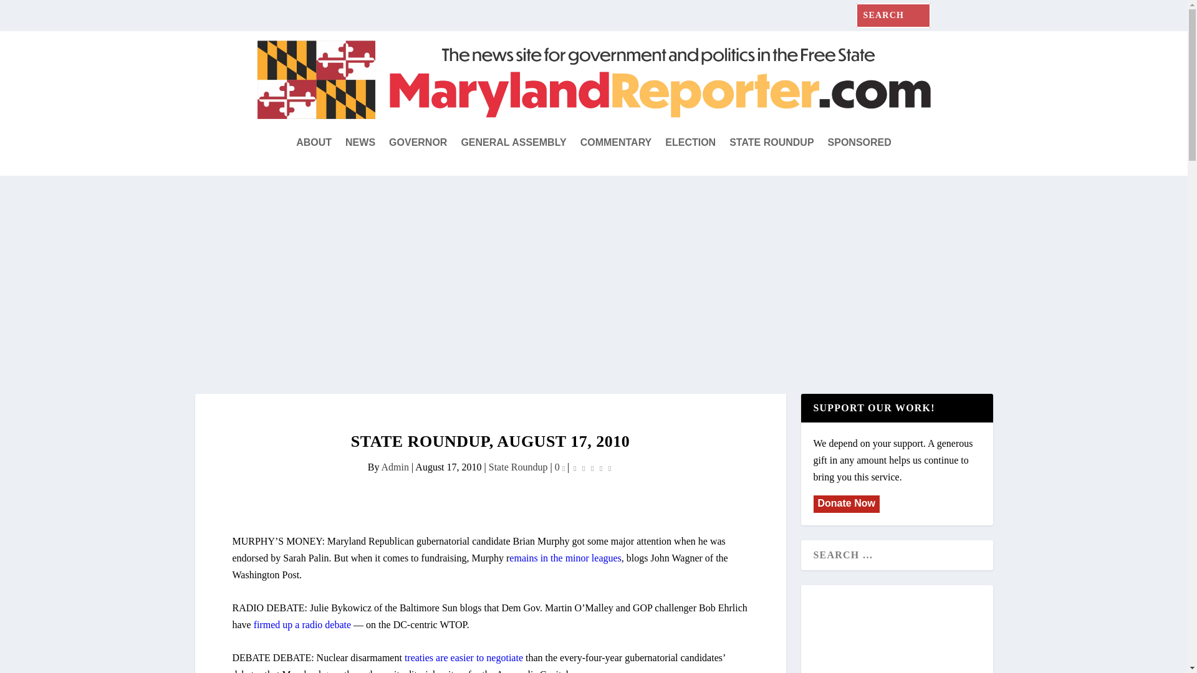 Image resolution: width=1197 pixels, height=673 pixels. Describe the element at coordinates (691, 142) in the screenshot. I see `ELECTION` at that location.